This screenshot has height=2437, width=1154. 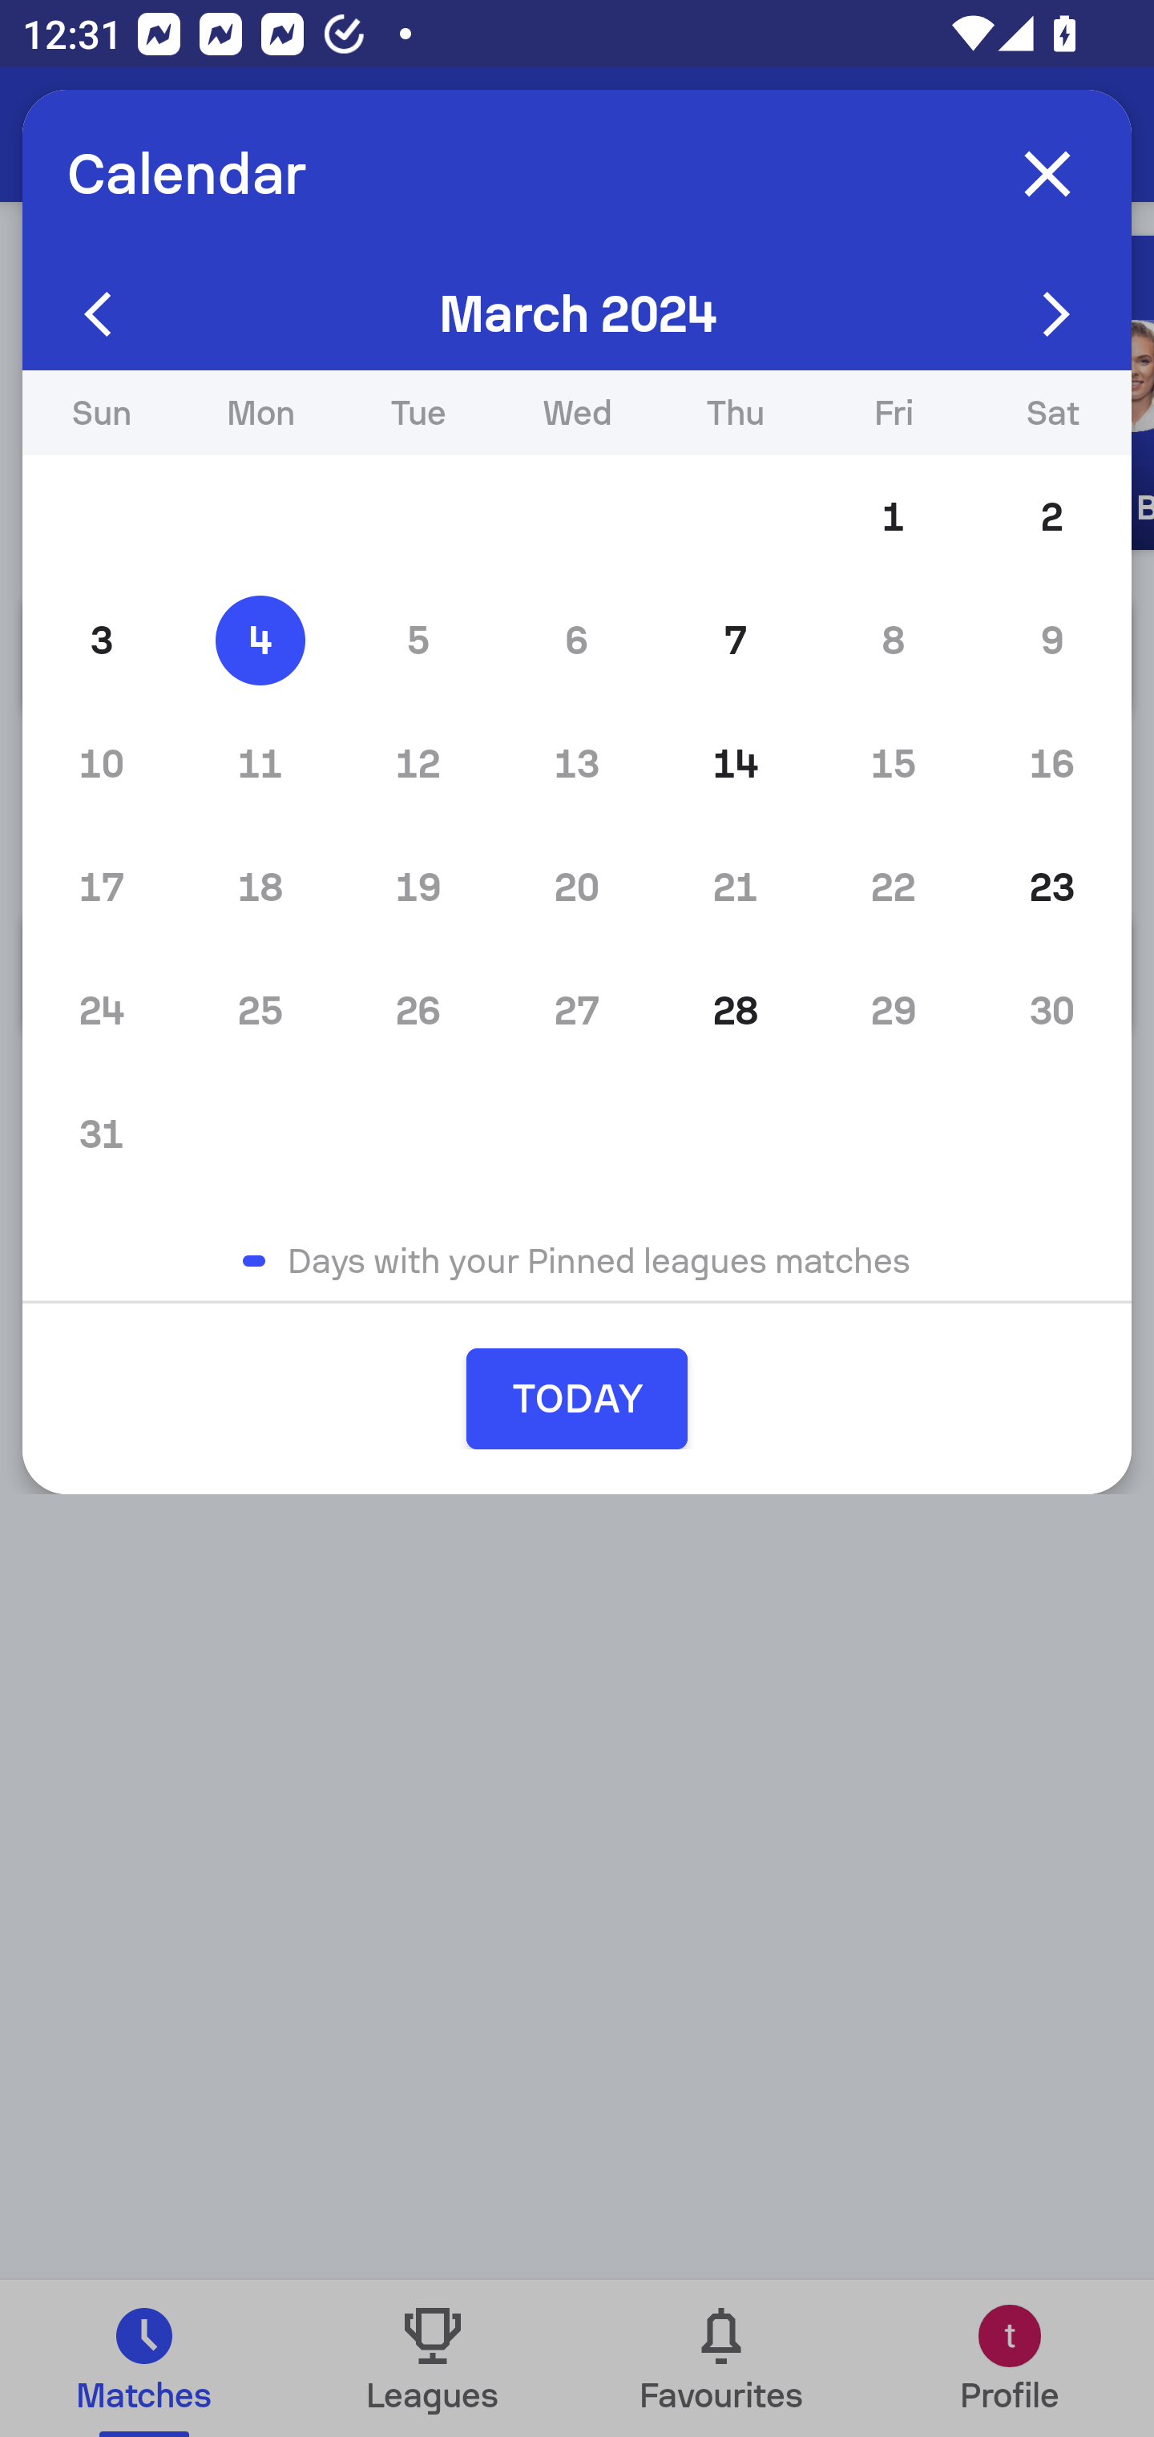 I want to click on 31, so click(x=101, y=1134).